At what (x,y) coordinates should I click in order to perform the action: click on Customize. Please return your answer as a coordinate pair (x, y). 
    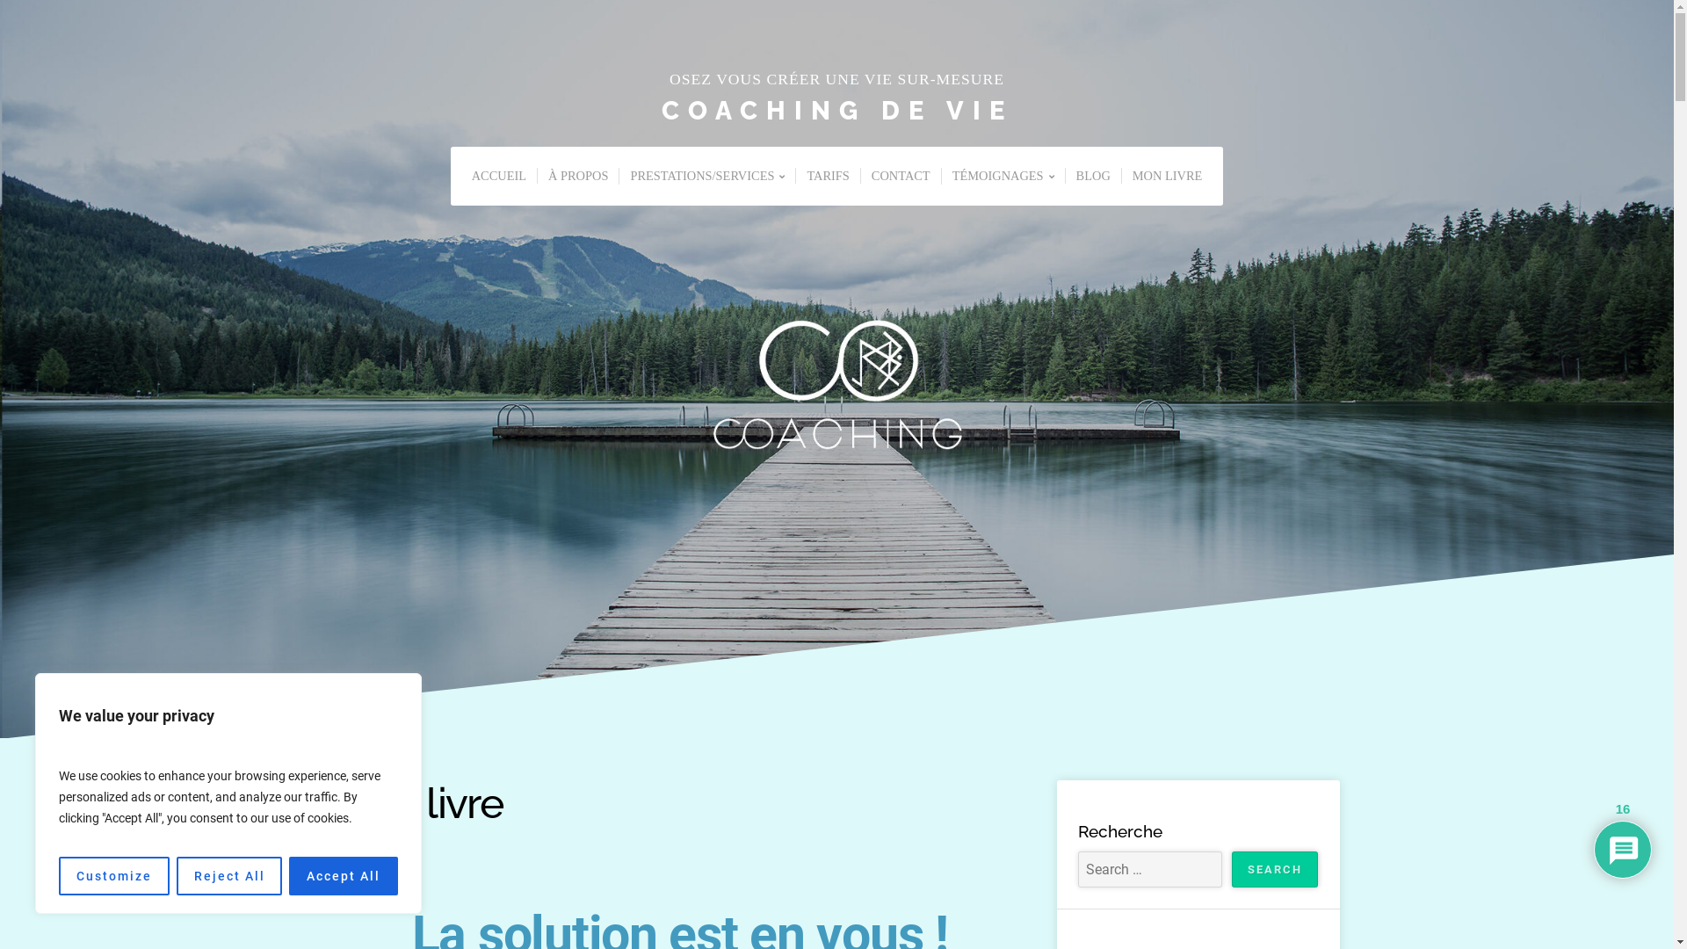
    Looking at the image, I should click on (114, 876).